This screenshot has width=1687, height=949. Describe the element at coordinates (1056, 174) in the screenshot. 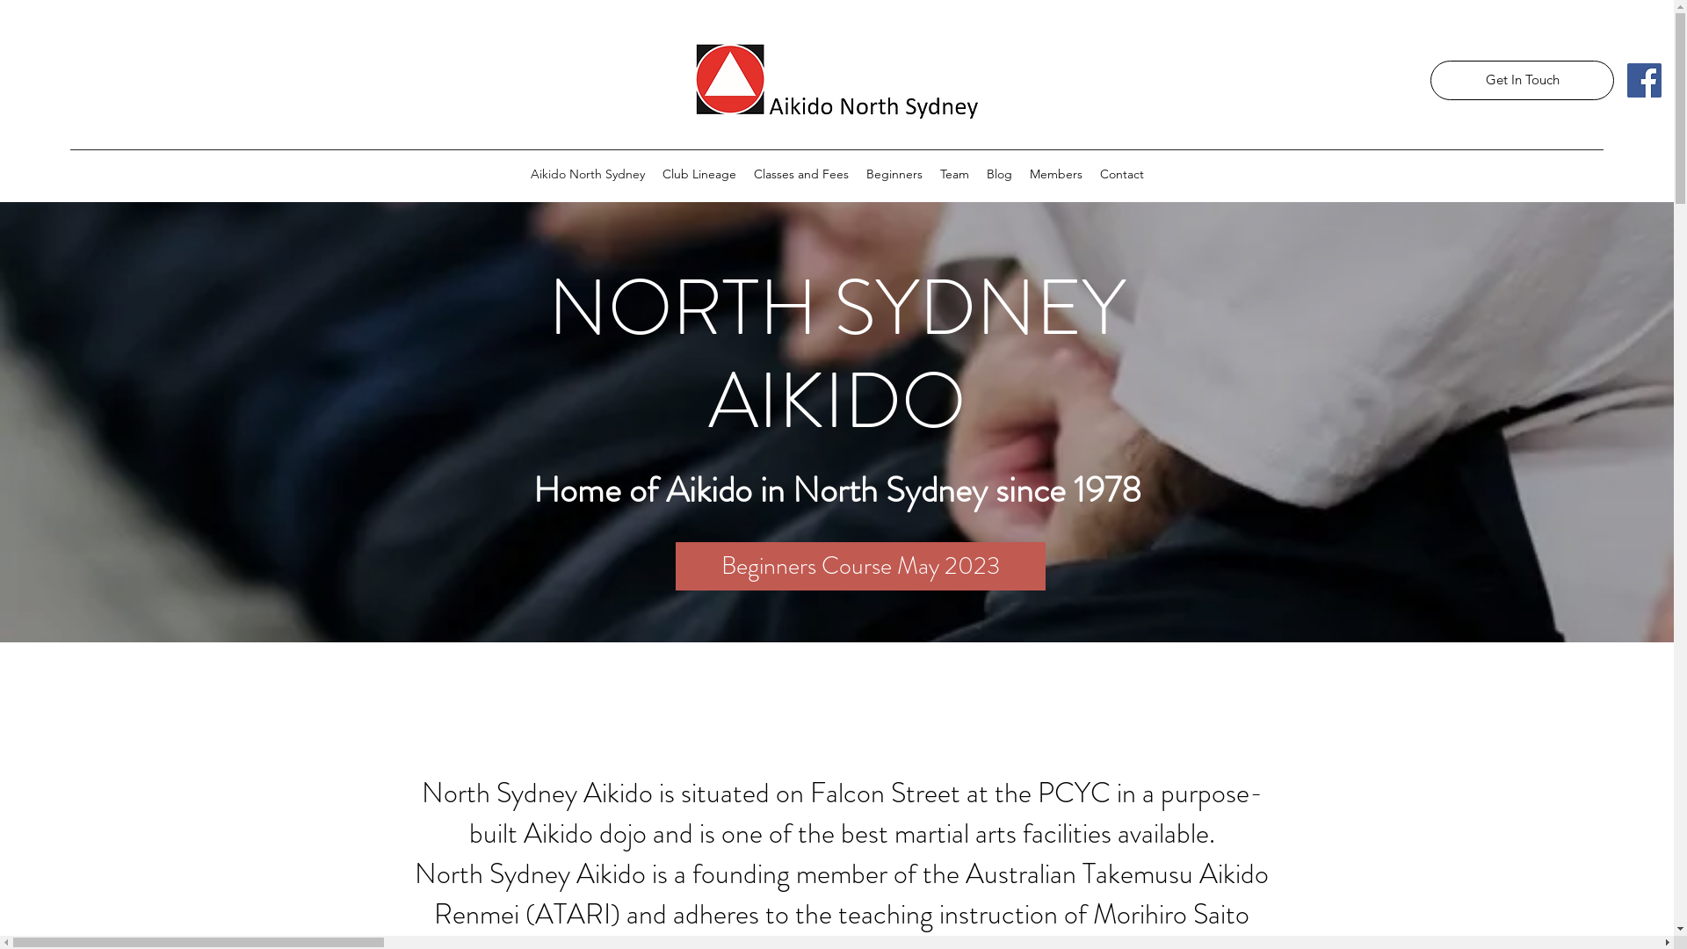

I see `Members` at that location.